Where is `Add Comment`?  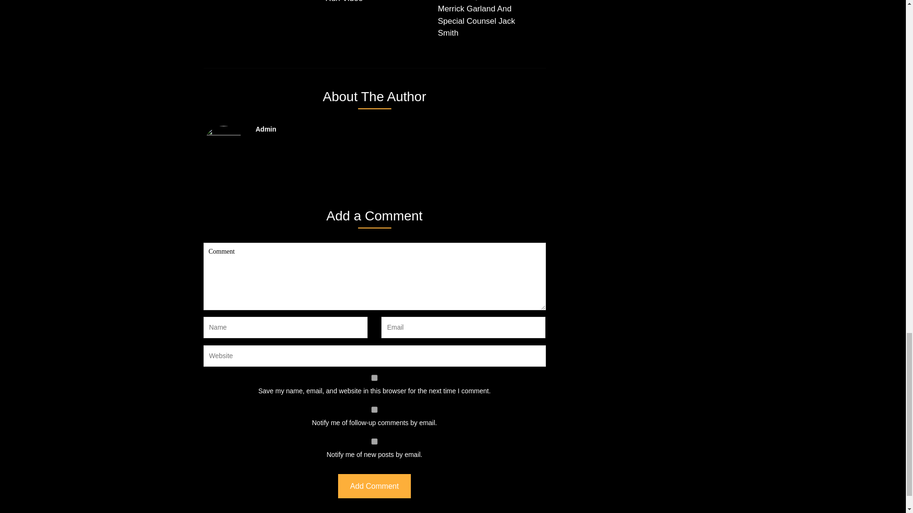
Add Comment is located at coordinates (374, 485).